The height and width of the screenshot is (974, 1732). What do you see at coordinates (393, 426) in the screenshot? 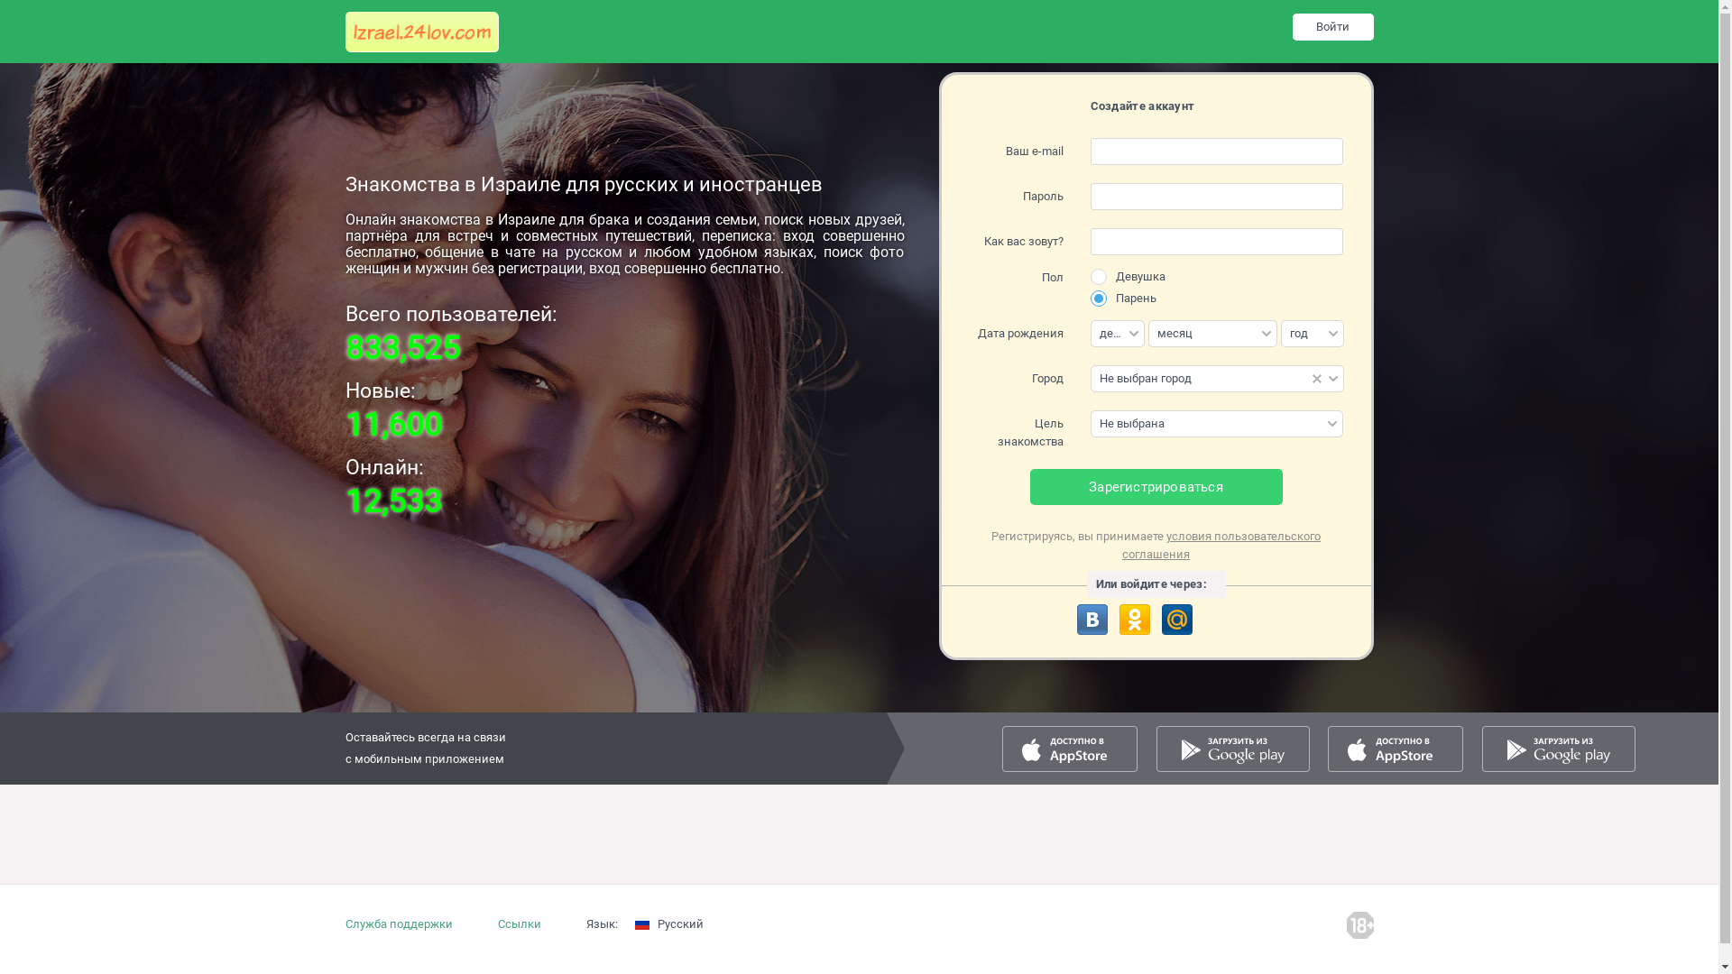
I see `11,600` at bounding box center [393, 426].